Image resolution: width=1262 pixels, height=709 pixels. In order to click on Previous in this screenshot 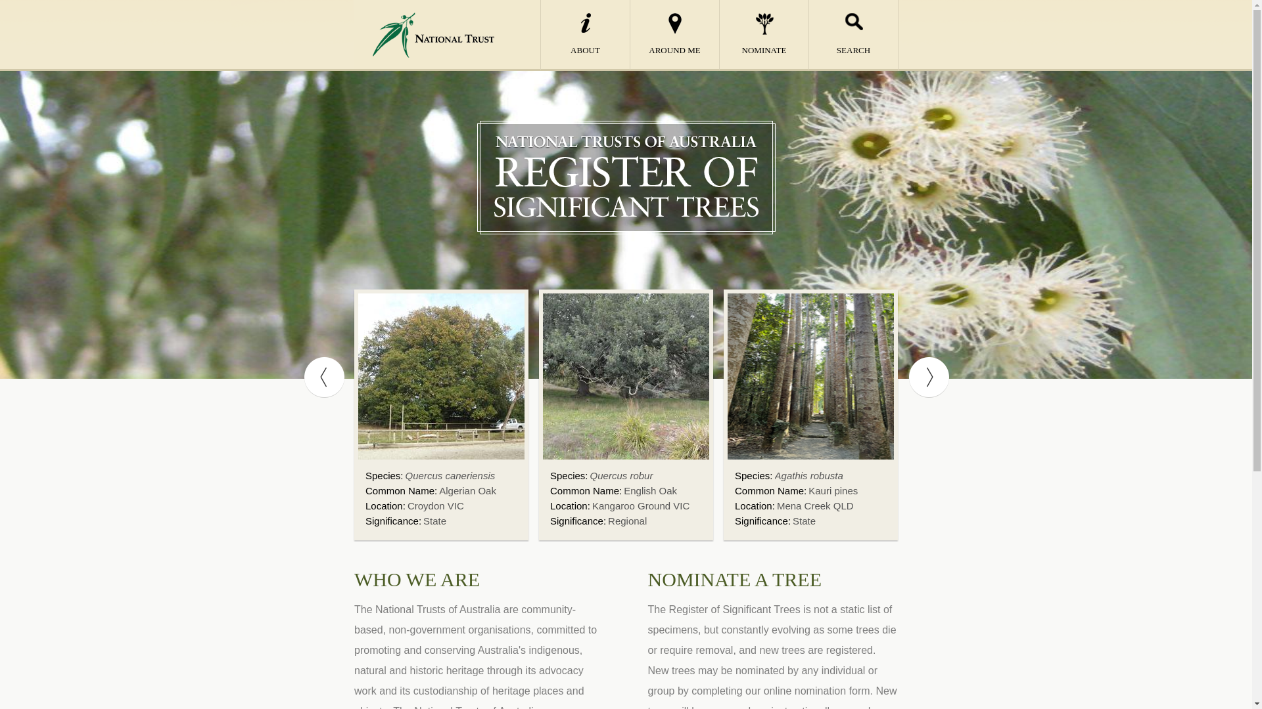, I will do `click(325, 377)`.